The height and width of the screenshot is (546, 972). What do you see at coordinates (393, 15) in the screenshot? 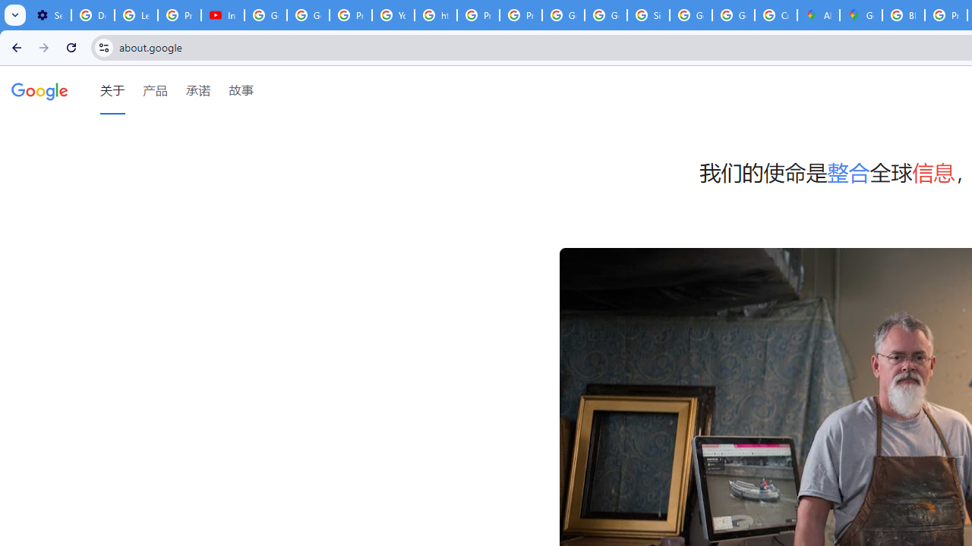
I see `YouTube` at bounding box center [393, 15].